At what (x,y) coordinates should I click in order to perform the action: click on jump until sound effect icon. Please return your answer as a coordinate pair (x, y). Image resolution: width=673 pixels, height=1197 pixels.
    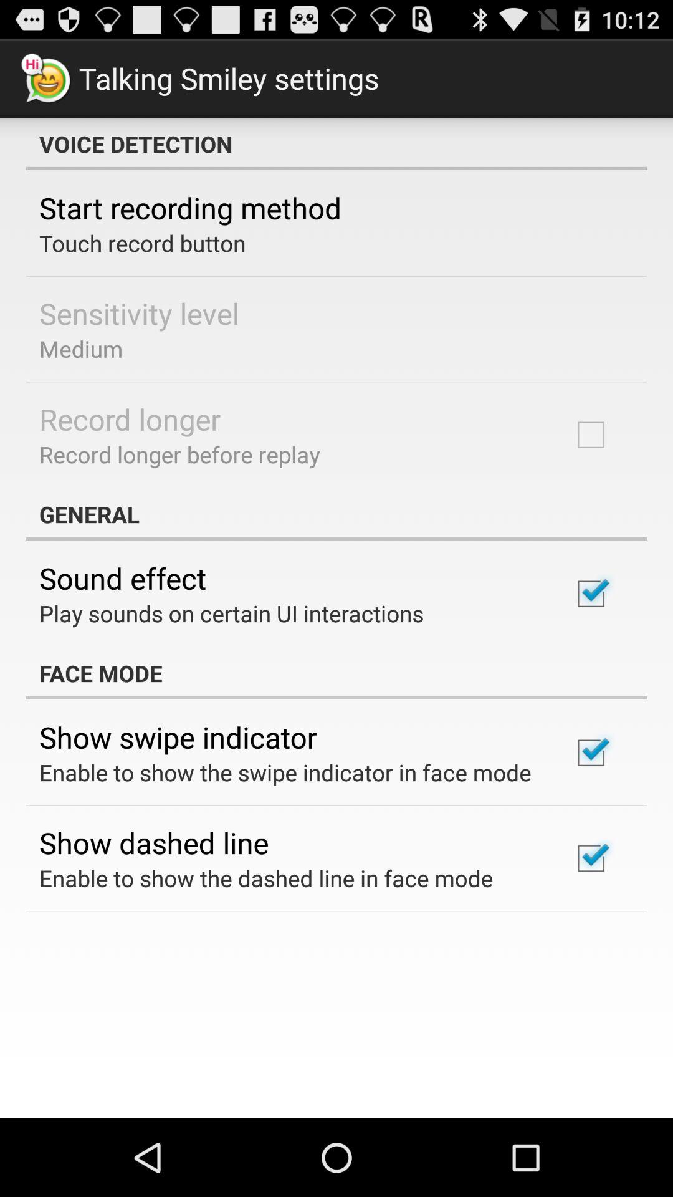
    Looking at the image, I should click on (123, 578).